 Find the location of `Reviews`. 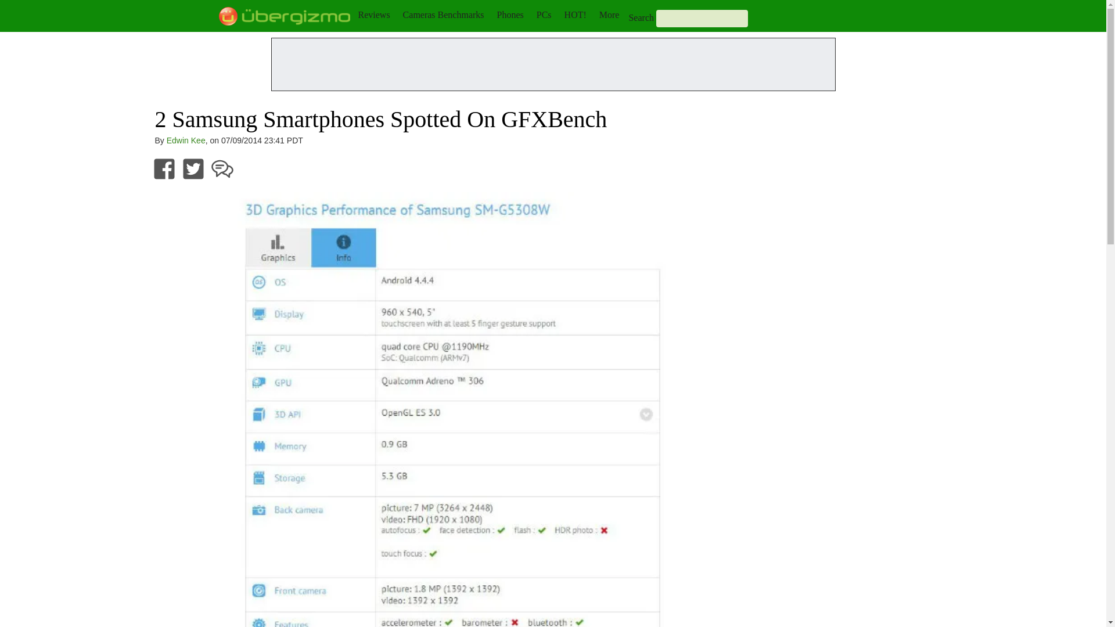

Reviews is located at coordinates (373, 15).